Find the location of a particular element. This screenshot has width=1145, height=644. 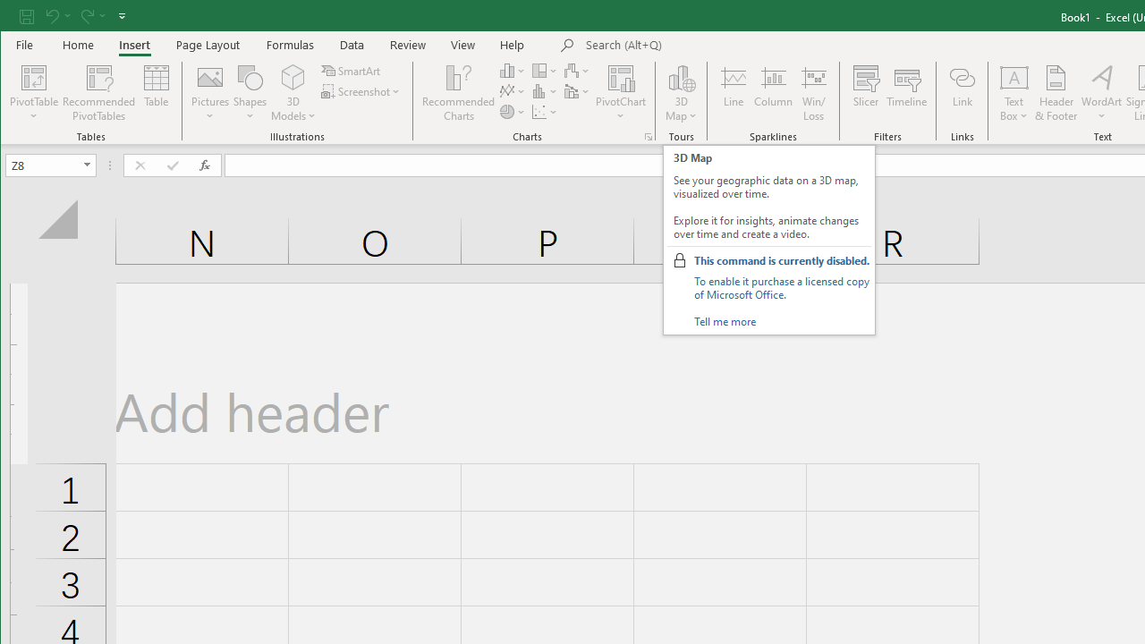

Insert Line or Area Chart is located at coordinates (513, 91).